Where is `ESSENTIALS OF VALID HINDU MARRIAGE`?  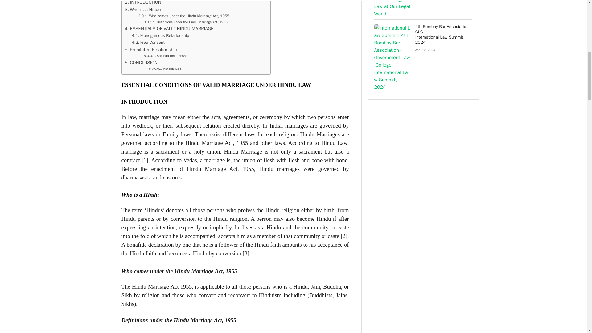 ESSENTIALS OF VALID HINDU MARRIAGE is located at coordinates (169, 28).